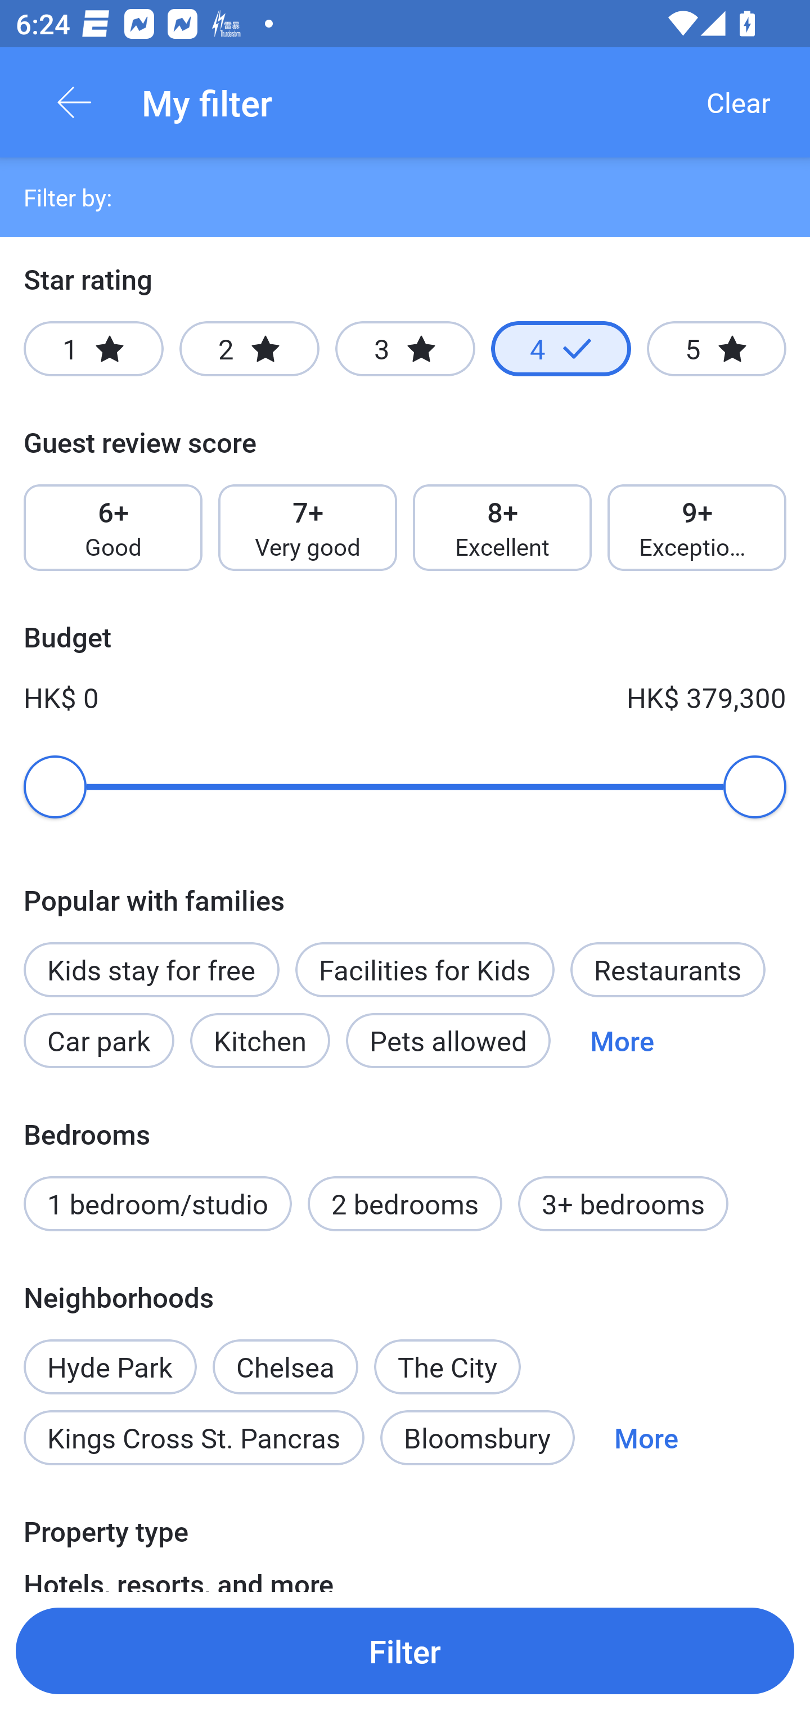  I want to click on Restaurants, so click(667, 969).